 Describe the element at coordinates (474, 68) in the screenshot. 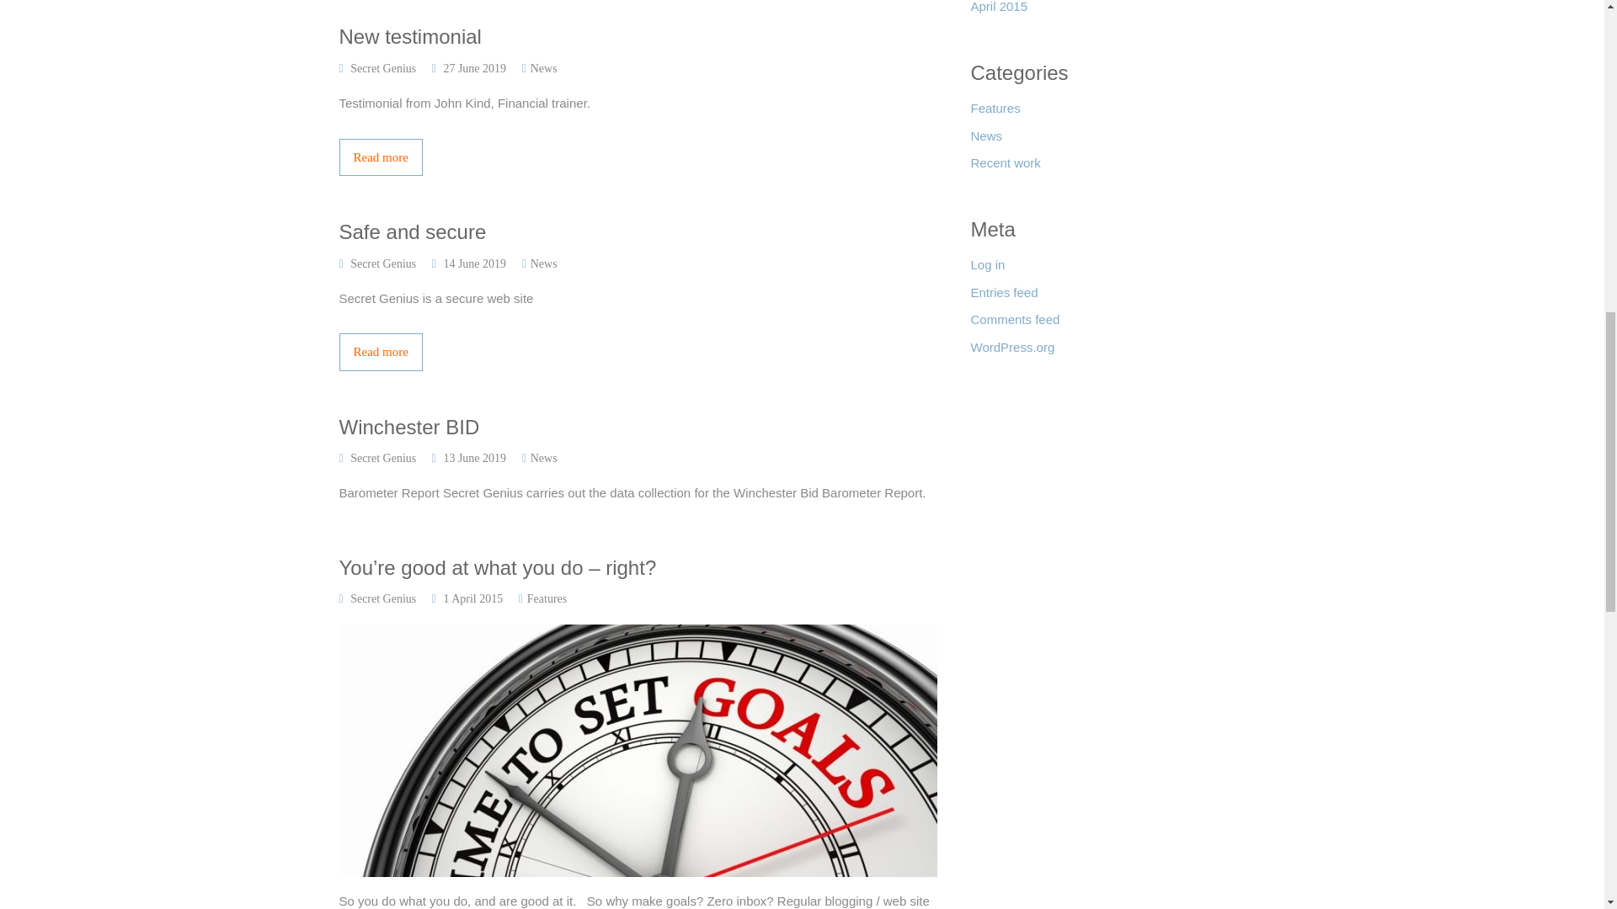

I see `27 June 2019` at that location.